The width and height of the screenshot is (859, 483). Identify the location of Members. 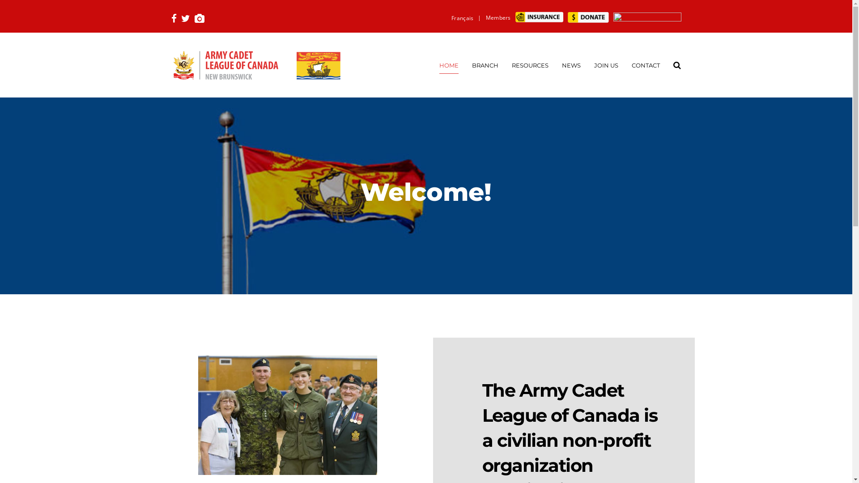
(498, 18).